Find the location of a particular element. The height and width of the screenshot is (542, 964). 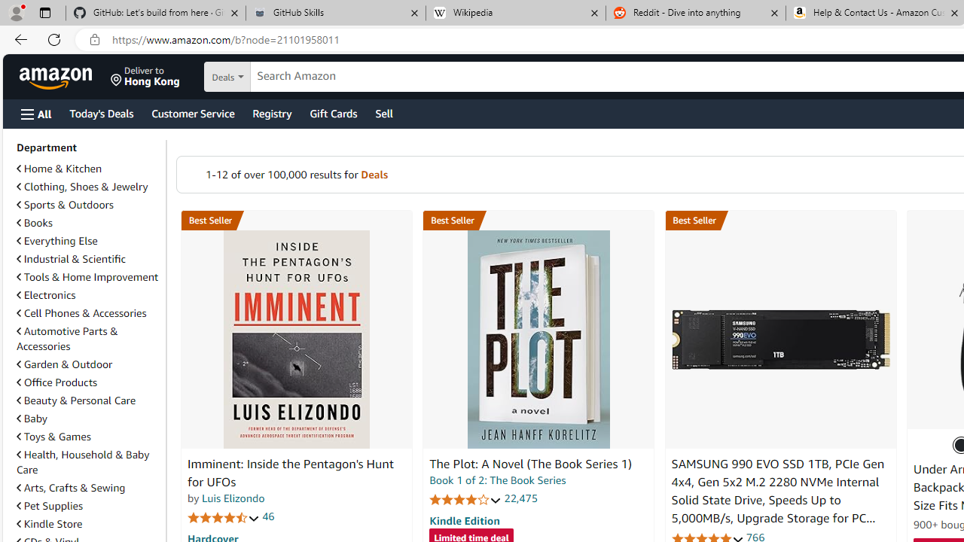

Search in is located at coordinates (279, 77).